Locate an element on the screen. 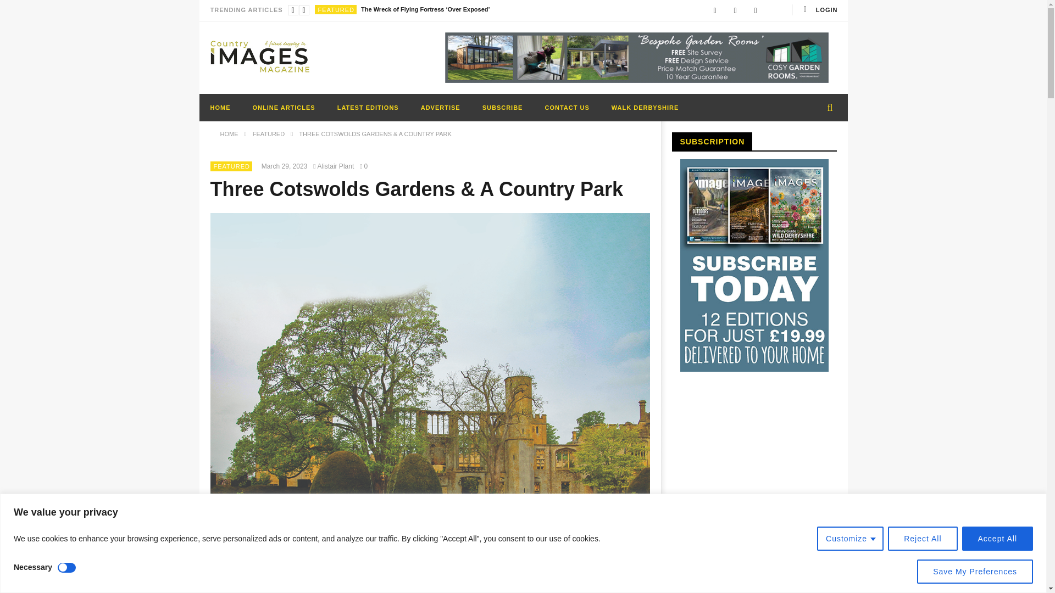  Save My Preferences is located at coordinates (975, 571).